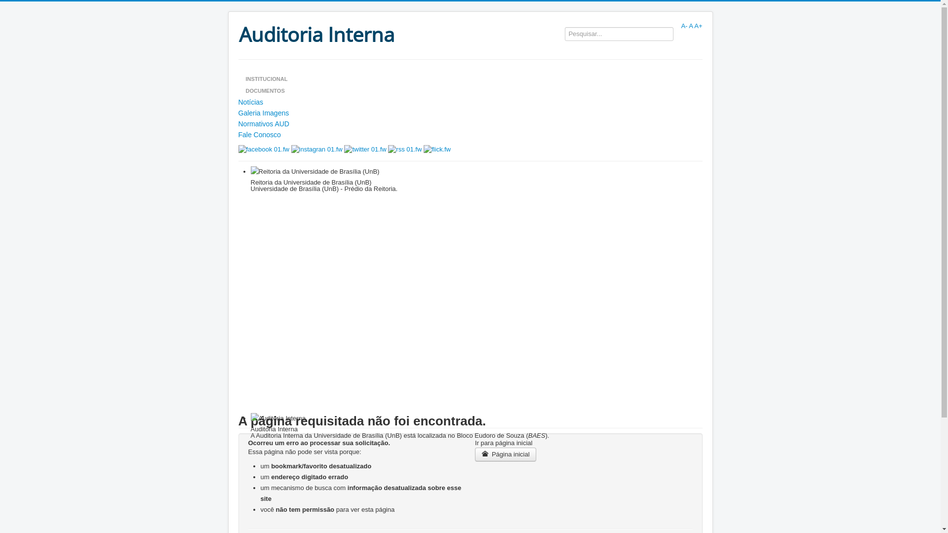 This screenshot has width=948, height=533. I want to click on Normativos AUD, so click(470, 124).